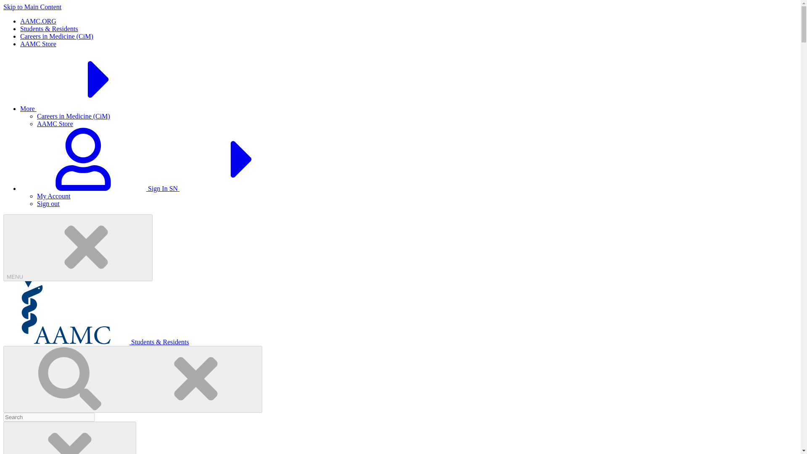 The width and height of the screenshot is (807, 454). Describe the element at coordinates (38, 44) in the screenshot. I see `AAMC Store` at that location.